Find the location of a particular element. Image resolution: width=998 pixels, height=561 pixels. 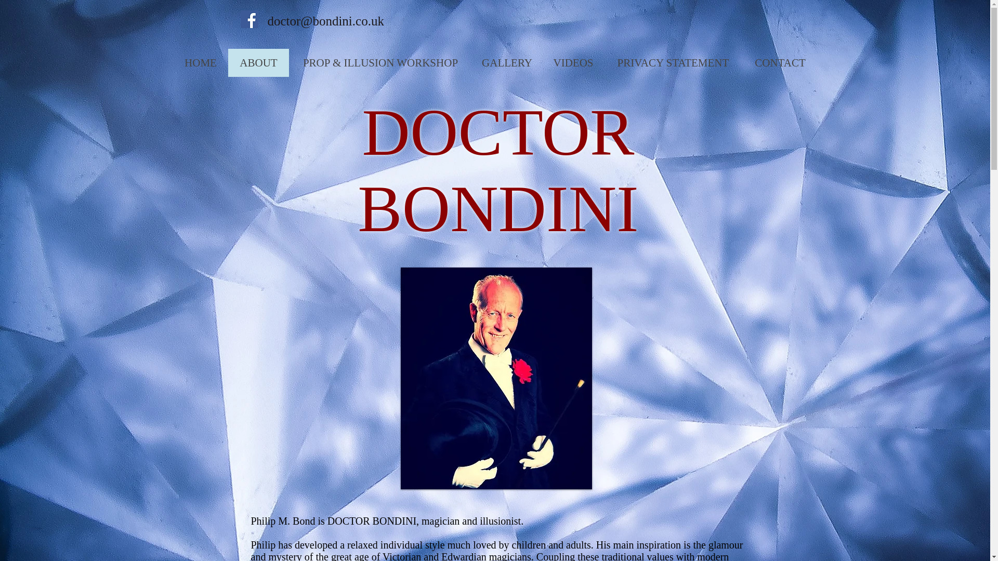

HOME is located at coordinates (201, 62).